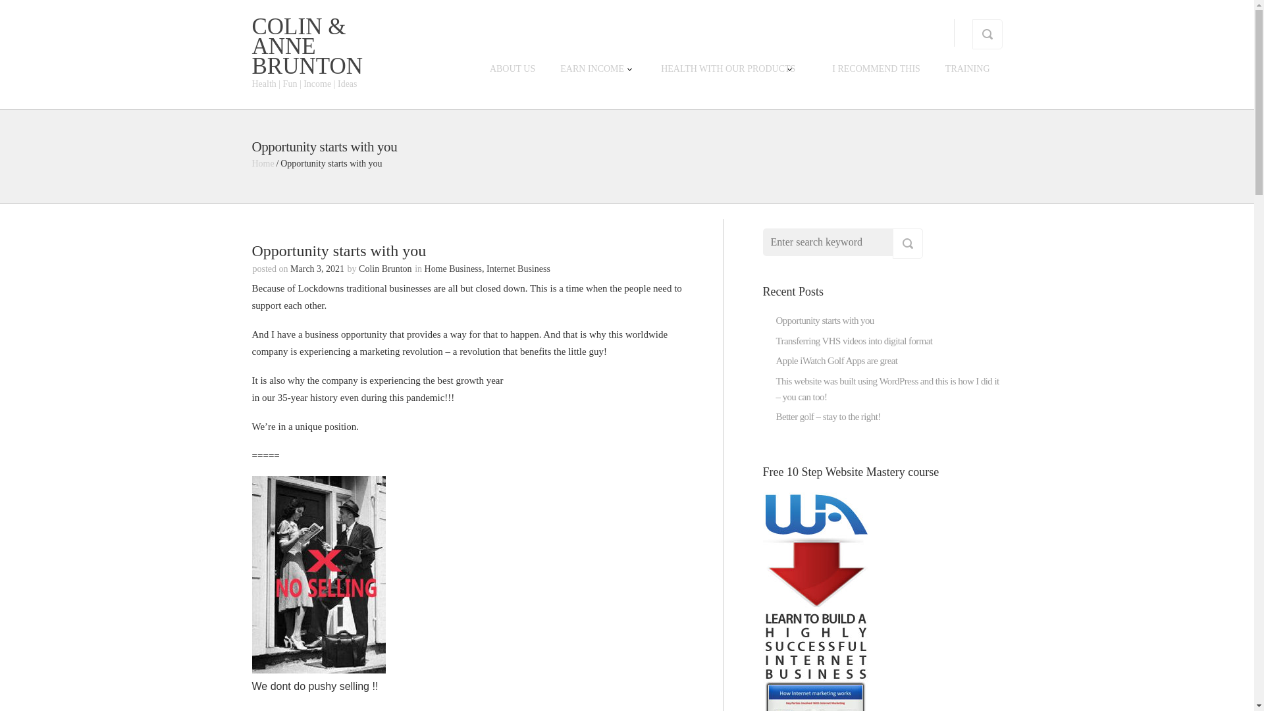  I want to click on Colin Brunton, so click(385, 269).